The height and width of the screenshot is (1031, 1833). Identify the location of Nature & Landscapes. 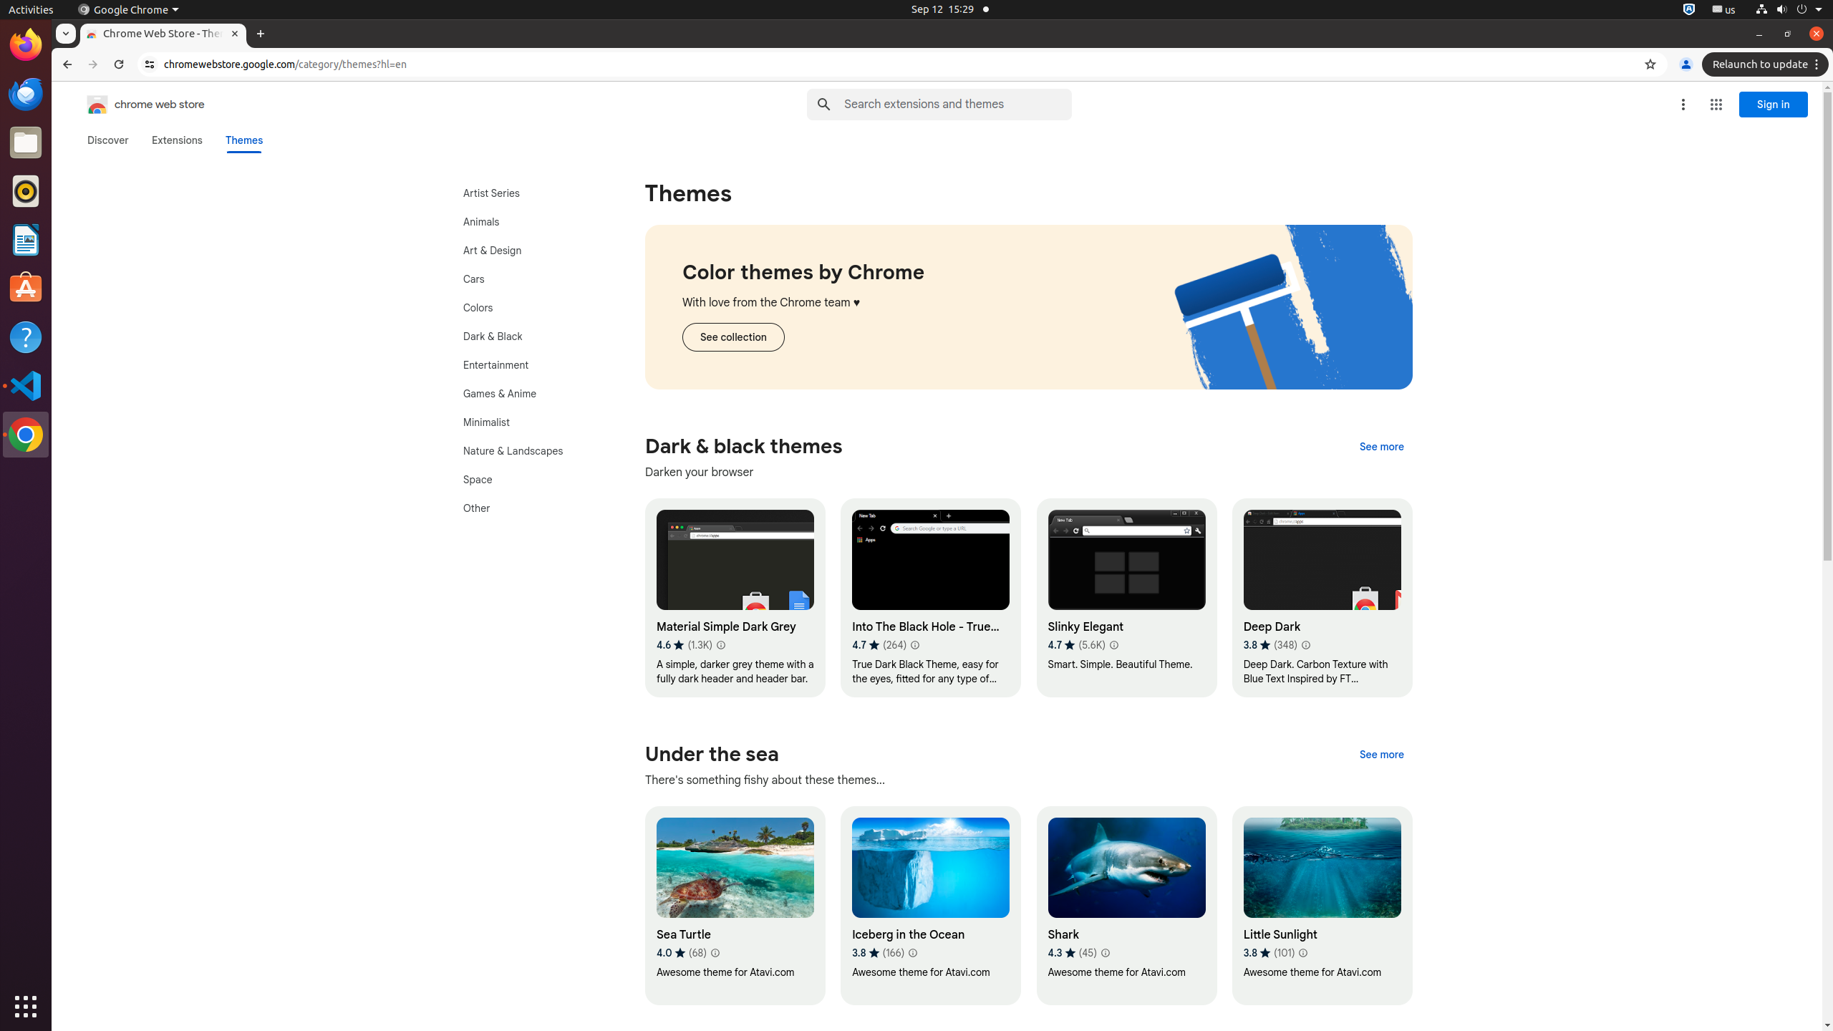
(528, 451).